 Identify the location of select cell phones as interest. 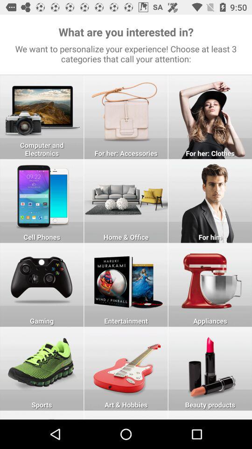
(42, 201).